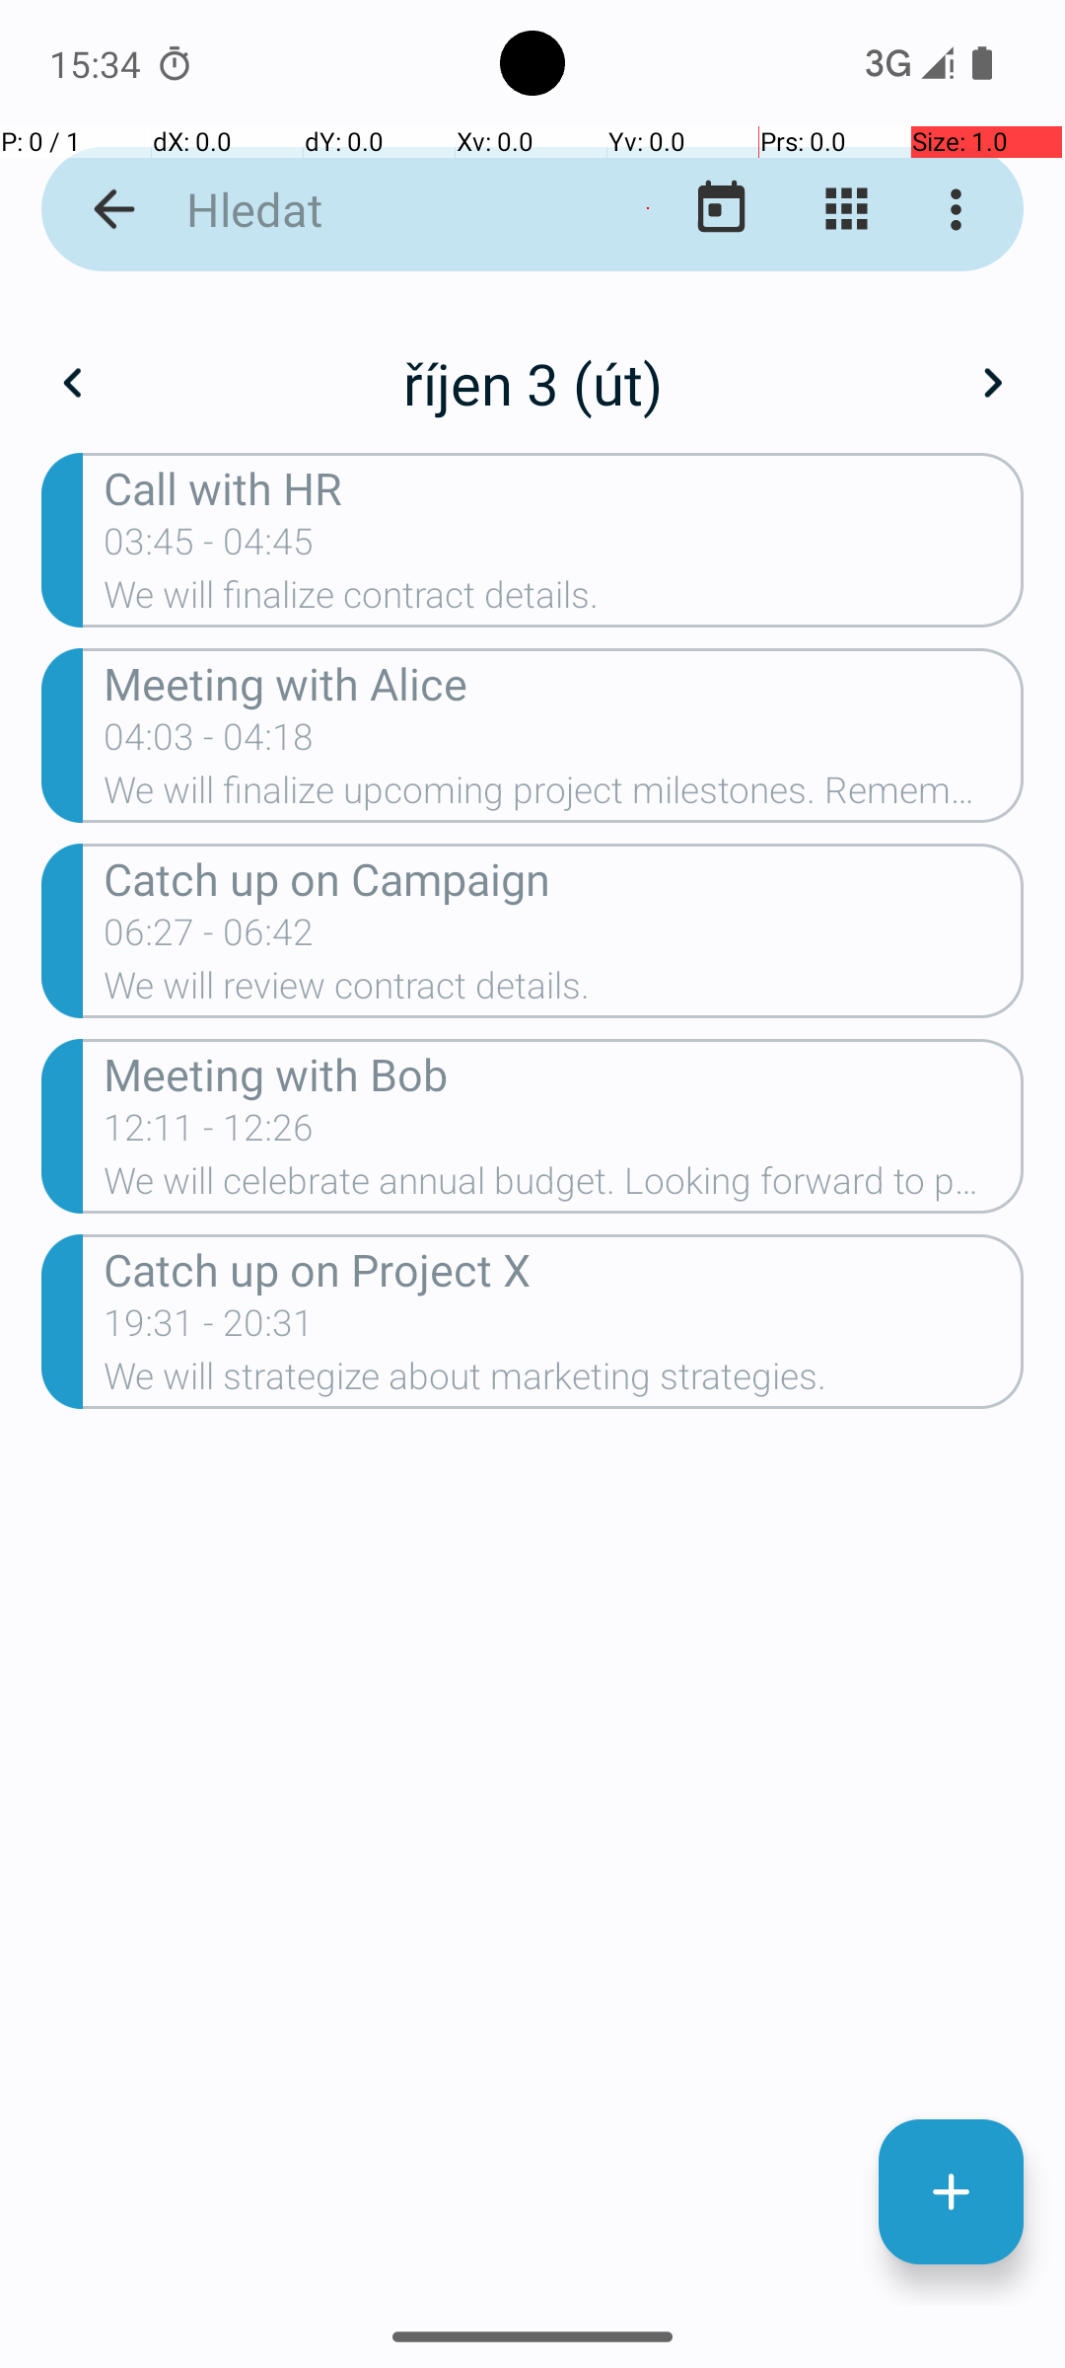 This screenshot has height=2368, width=1065. What do you see at coordinates (209, 548) in the screenshot?
I see `03:45 - 04:45` at bounding box center [209, 548].